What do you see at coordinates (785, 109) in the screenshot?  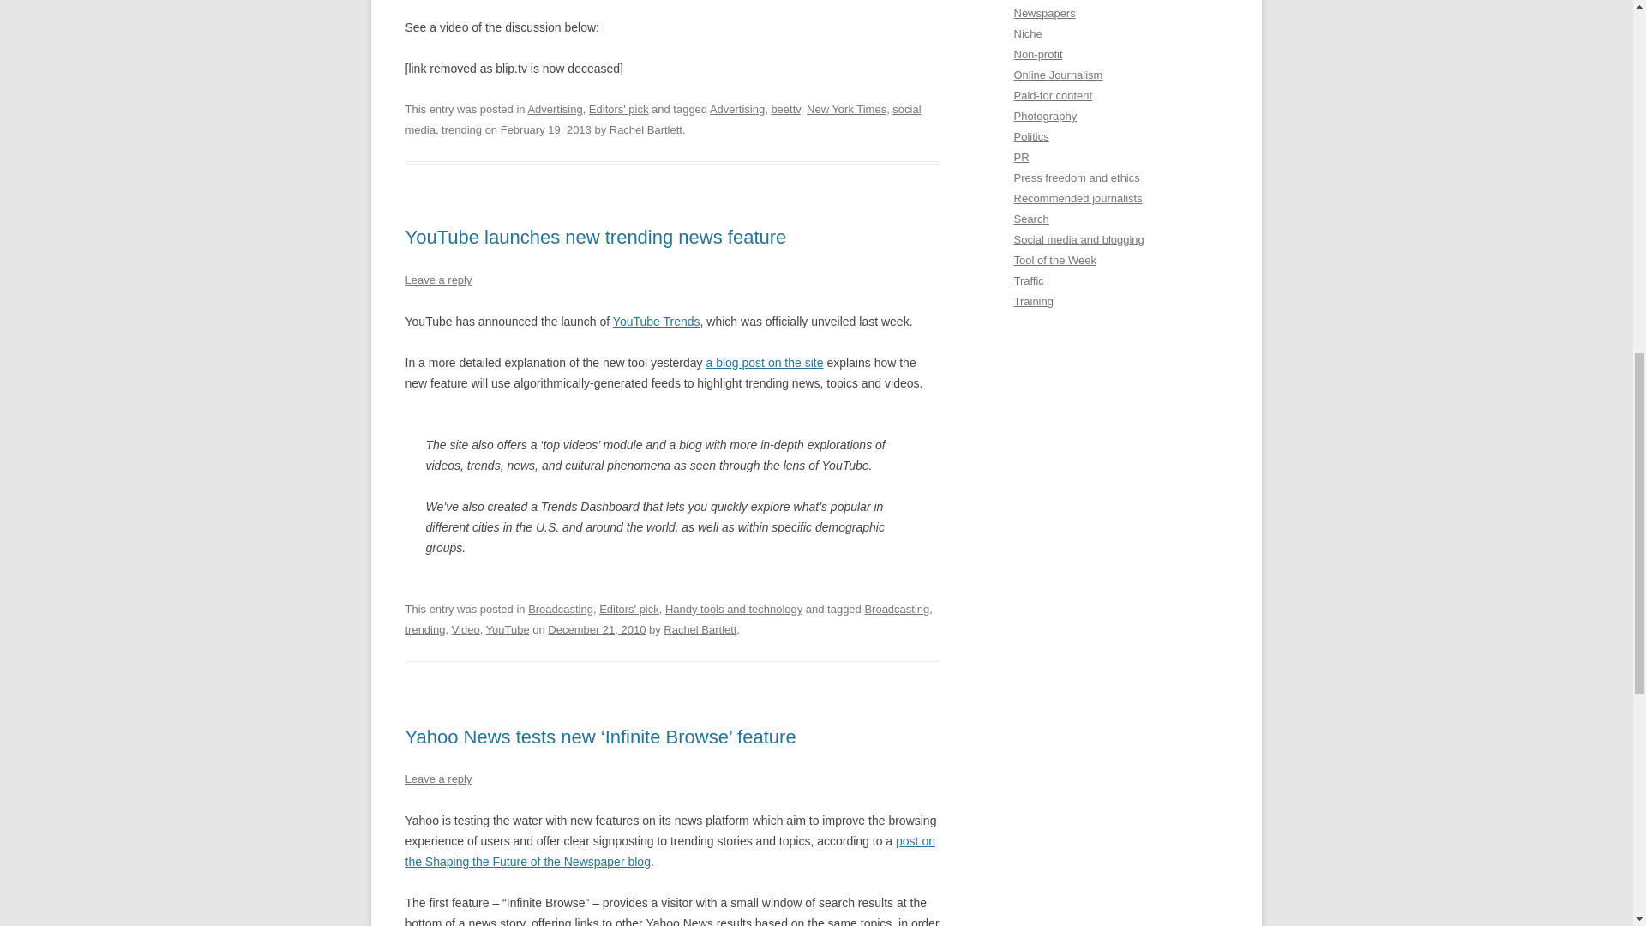 I see `beettv` at bounding box center [785, 109].